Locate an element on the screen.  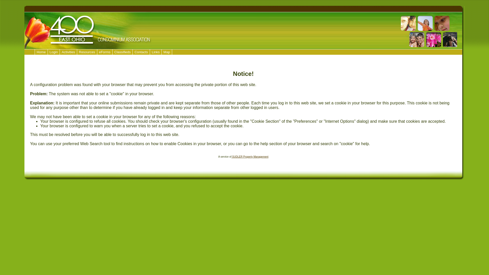
Links is located at coordinates (156, 52).